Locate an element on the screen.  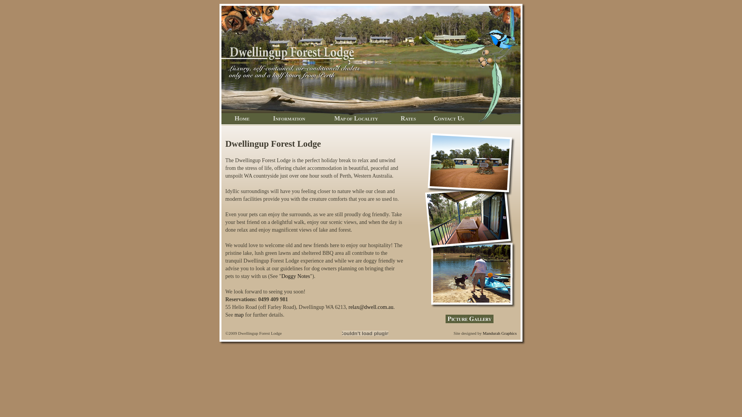
INFORMATION is located at coordinates (289, 118).